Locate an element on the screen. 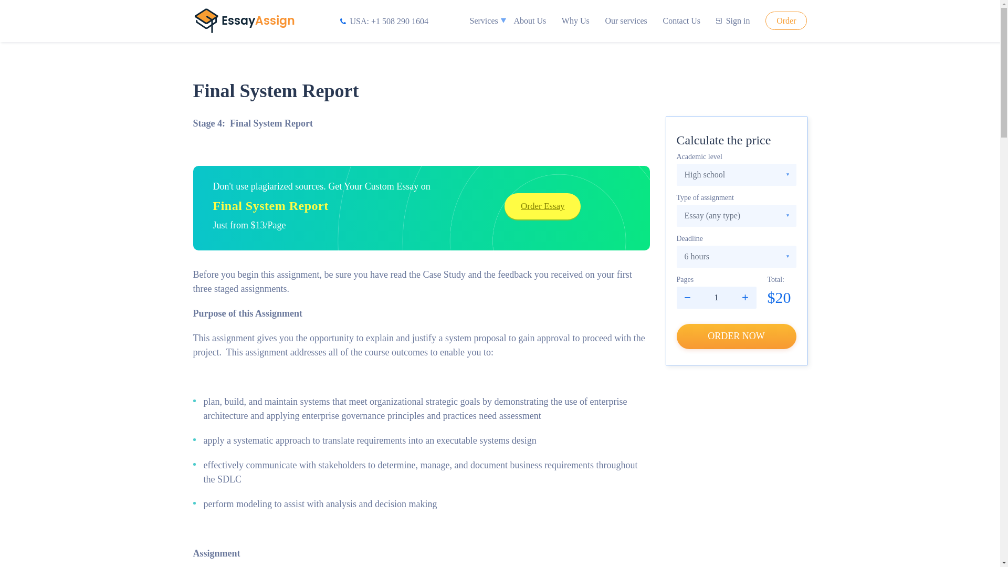  Our services is located at coordinates (626, 20).